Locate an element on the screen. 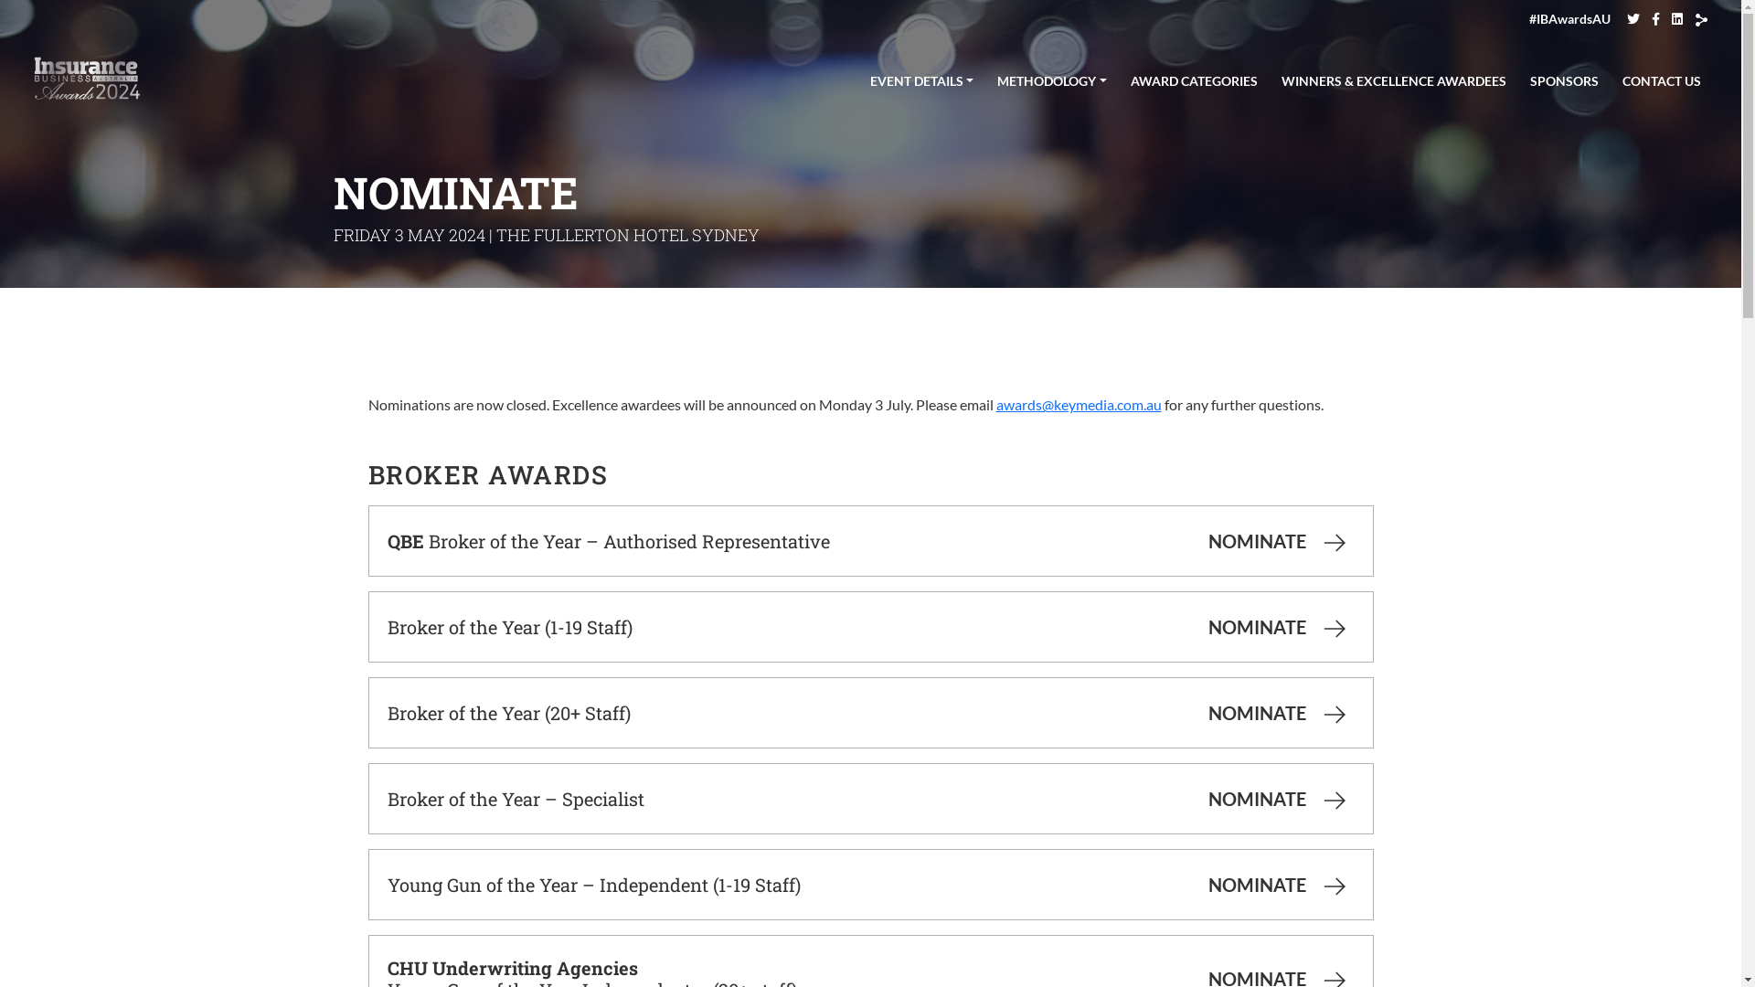 The height and width of the screenshot is (987, 1755). CONTACT US is located at coordinates (1662, 79).